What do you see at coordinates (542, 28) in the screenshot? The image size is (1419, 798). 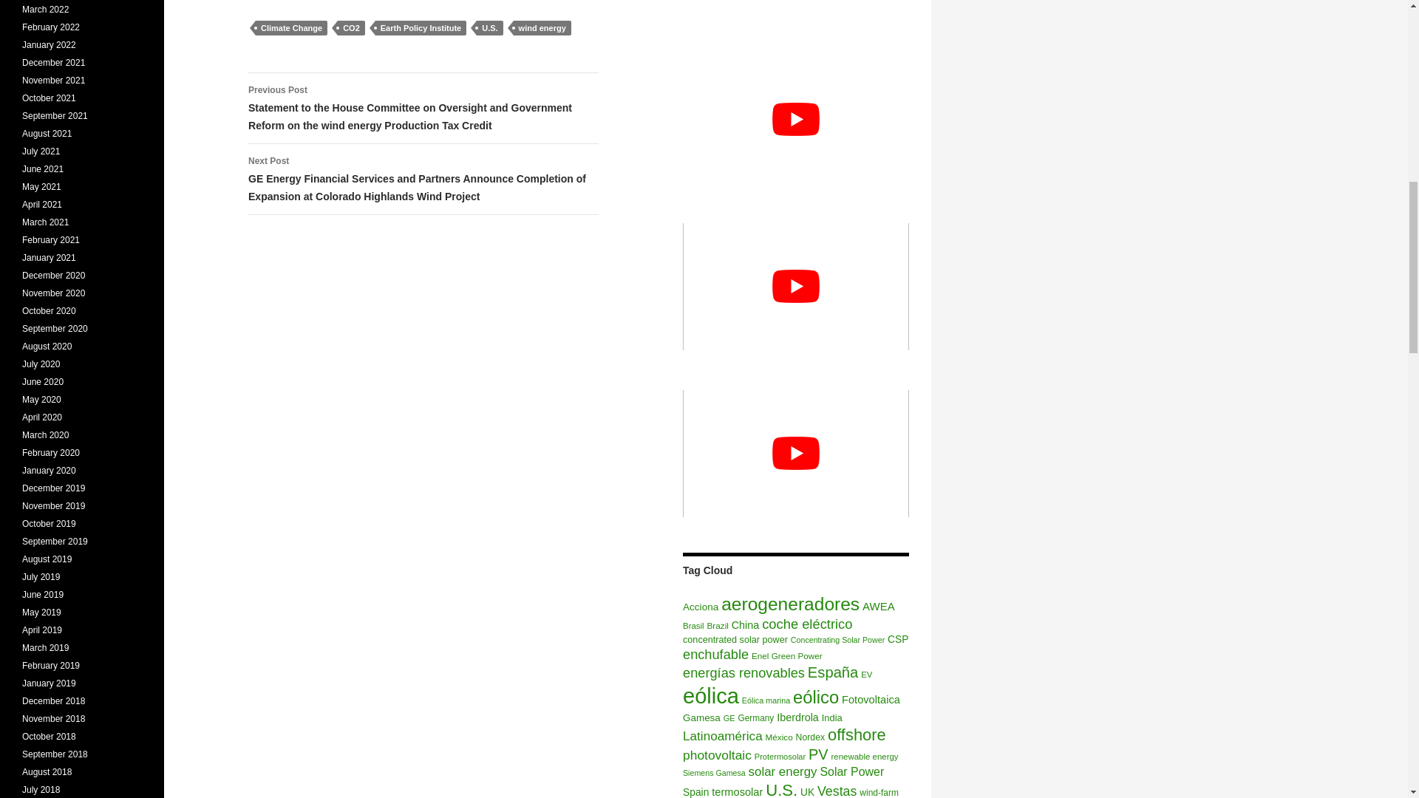 I see `wind energy` at bounding box center [542, 28].